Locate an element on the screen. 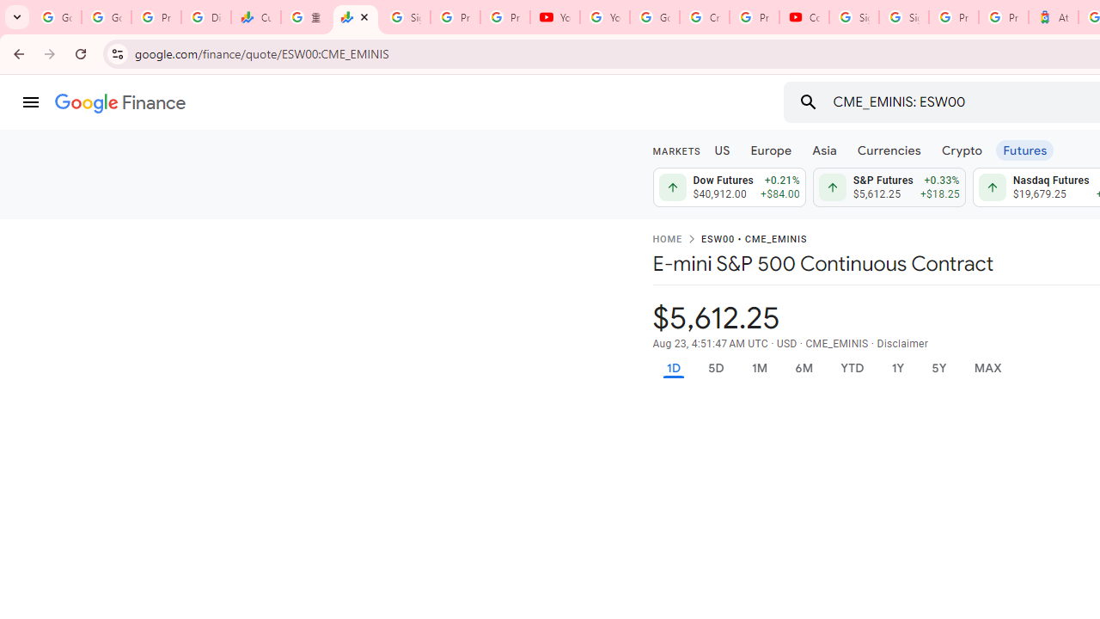 The width and height of the screenshot is (1100, 619). Crypto is located at coordinates (962, 150).